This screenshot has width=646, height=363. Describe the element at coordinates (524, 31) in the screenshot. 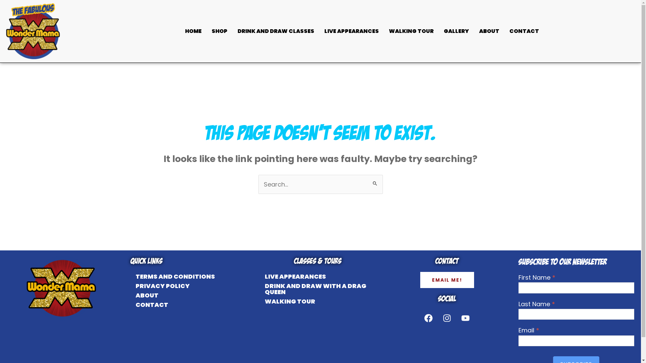

I see `CONTACT` at that location.